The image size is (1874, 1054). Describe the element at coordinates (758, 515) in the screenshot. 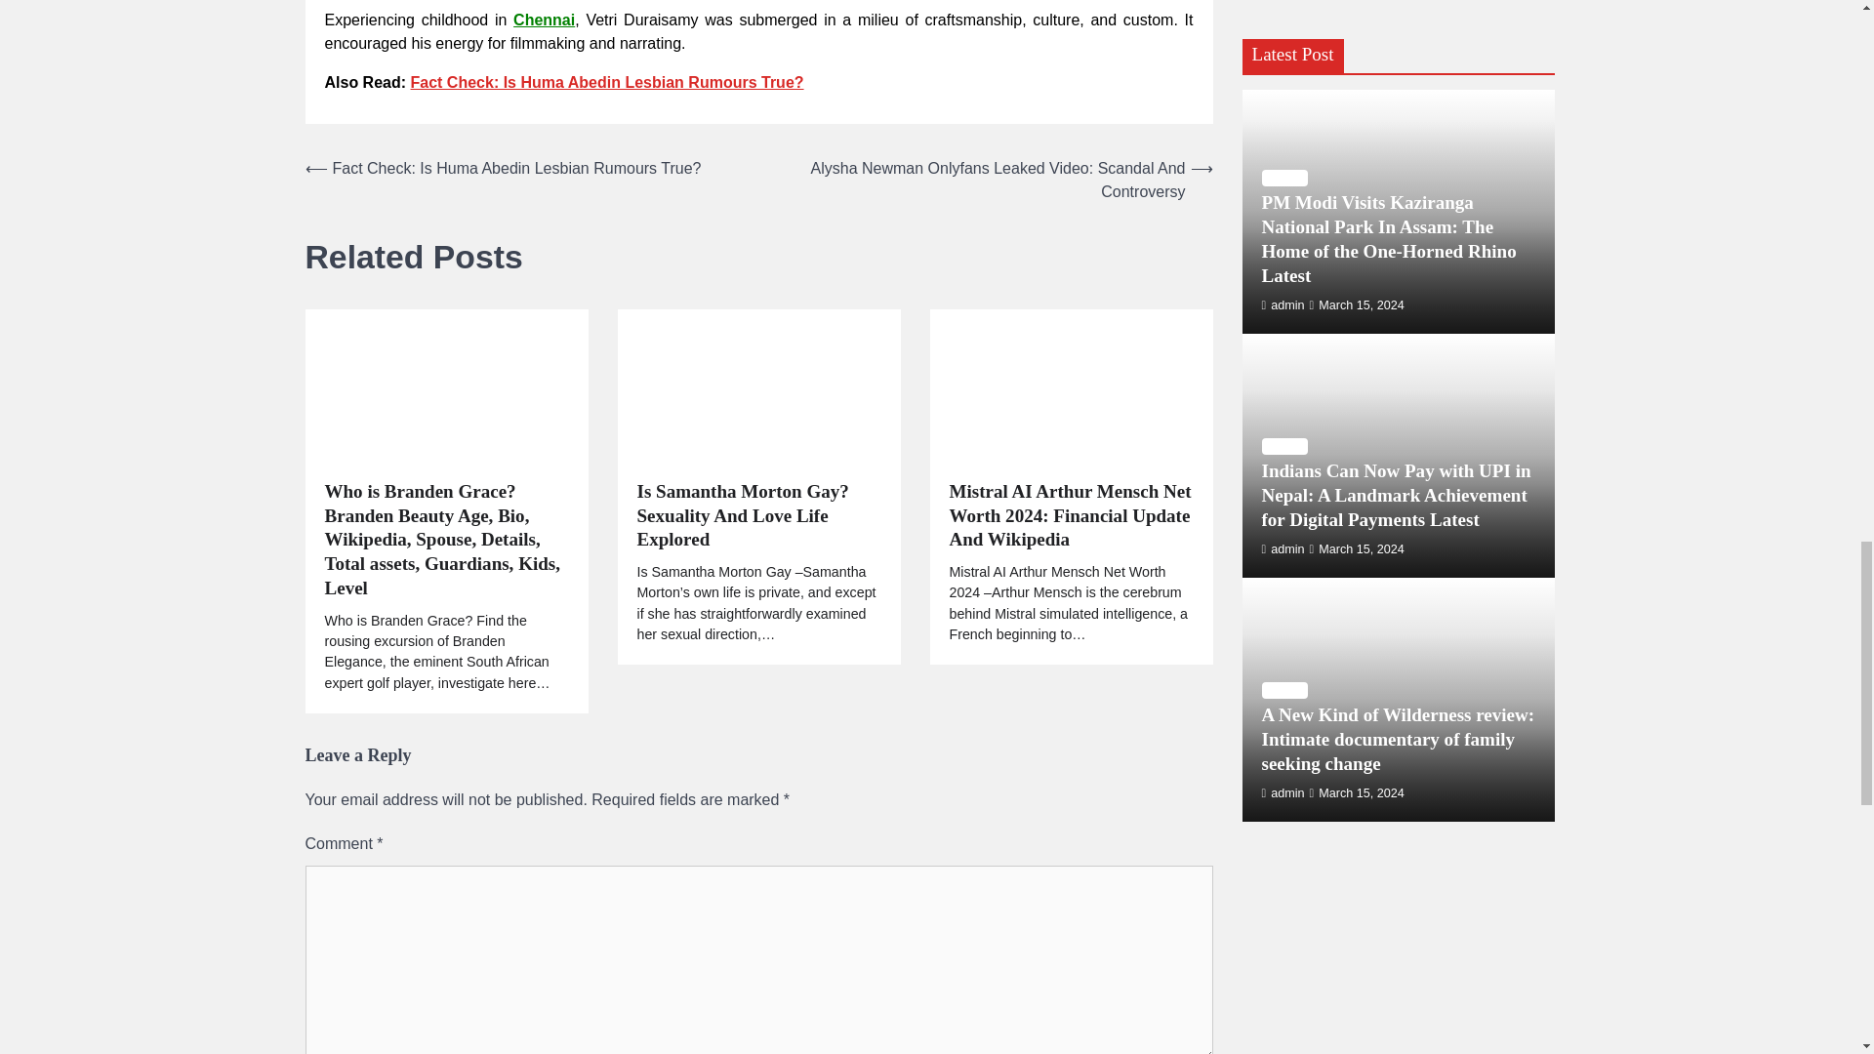

I see `Is Samantha Morton Gay? Sexuality And Love Life Explored` at that location.